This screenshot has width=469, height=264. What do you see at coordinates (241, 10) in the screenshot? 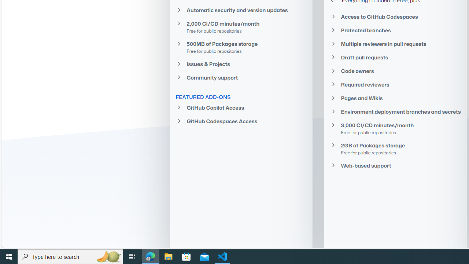
I see `Automatic security and version updates` at bounding box center [241, 10].